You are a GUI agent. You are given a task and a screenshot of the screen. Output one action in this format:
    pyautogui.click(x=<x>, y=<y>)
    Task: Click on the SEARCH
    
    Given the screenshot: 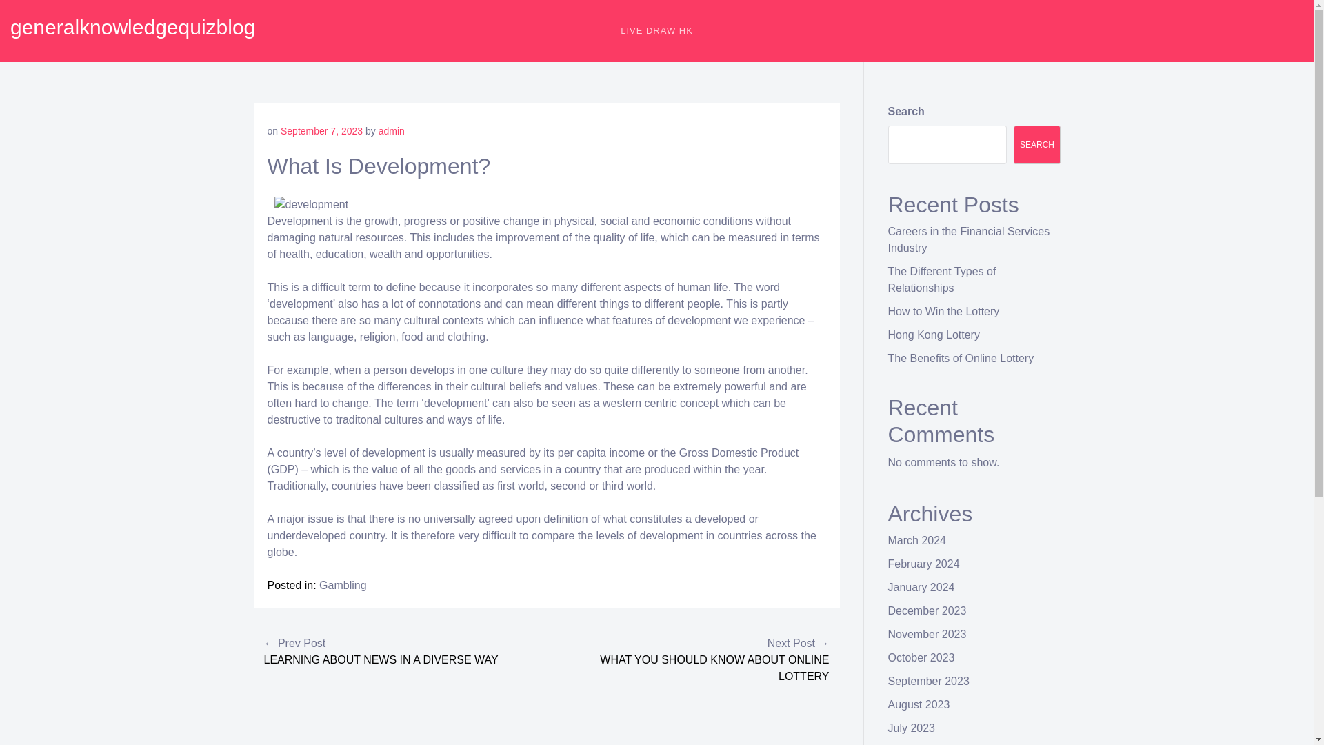 What is the action you would take?
    pyautogui.click(x=1037, y=145)
    